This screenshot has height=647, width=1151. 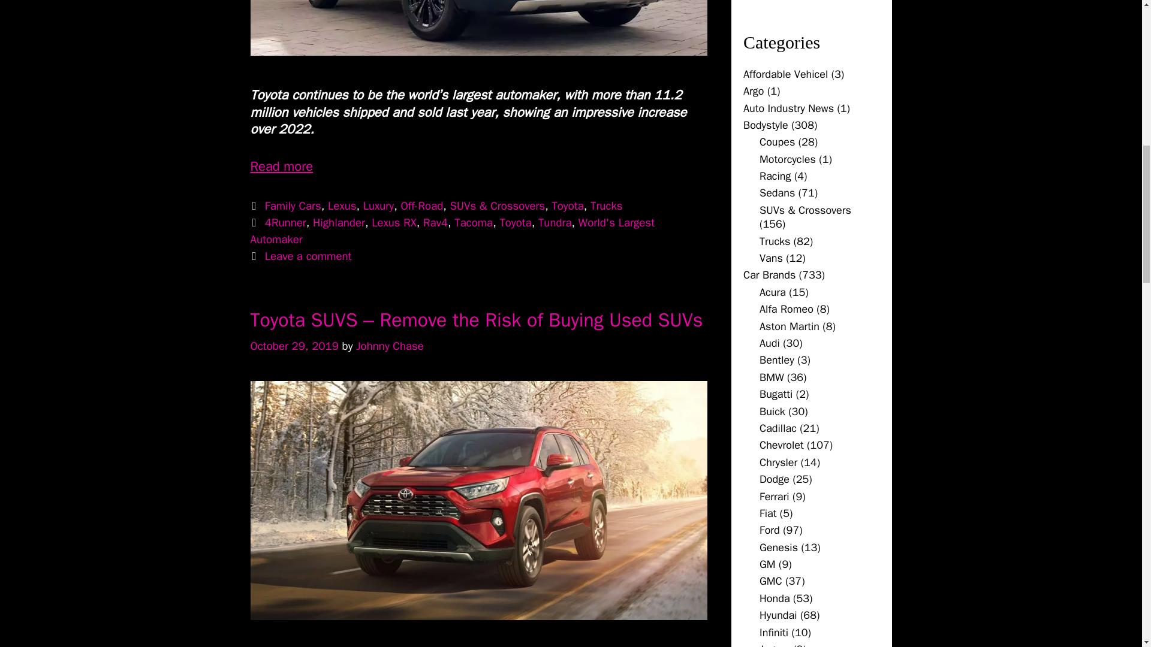 What do you see at coordinates (379, 206) in the screenshot?
I see `Luxury` at bounding box center [379, 206].